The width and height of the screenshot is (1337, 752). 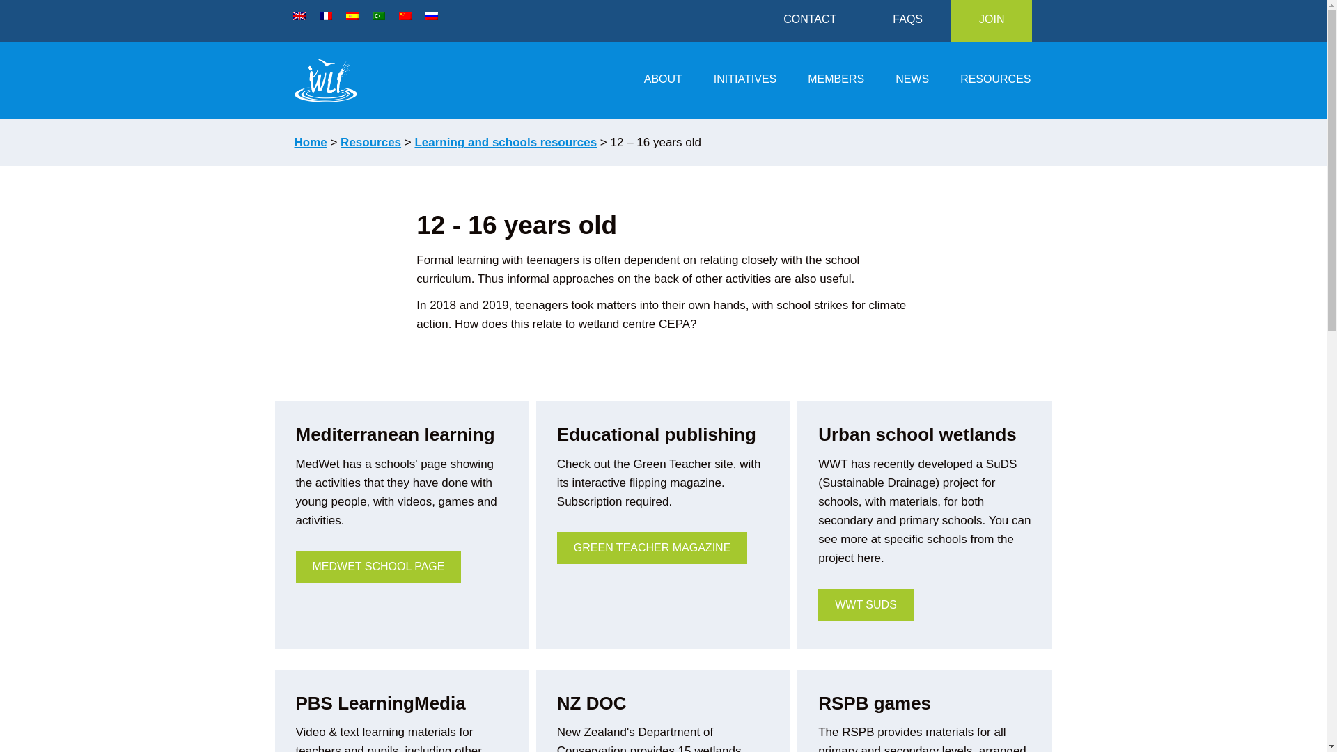 What do you see at coordinates (298, 16) in the screenshot?
I see `English` at bounding box center [298, 16].